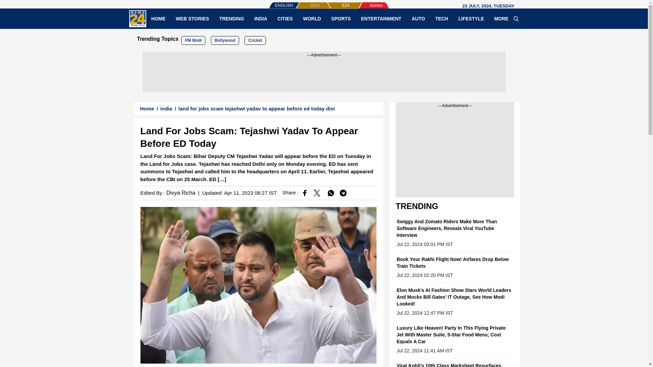 The image size is (653, 367). I want to click on Isomes, so click(365, 2).